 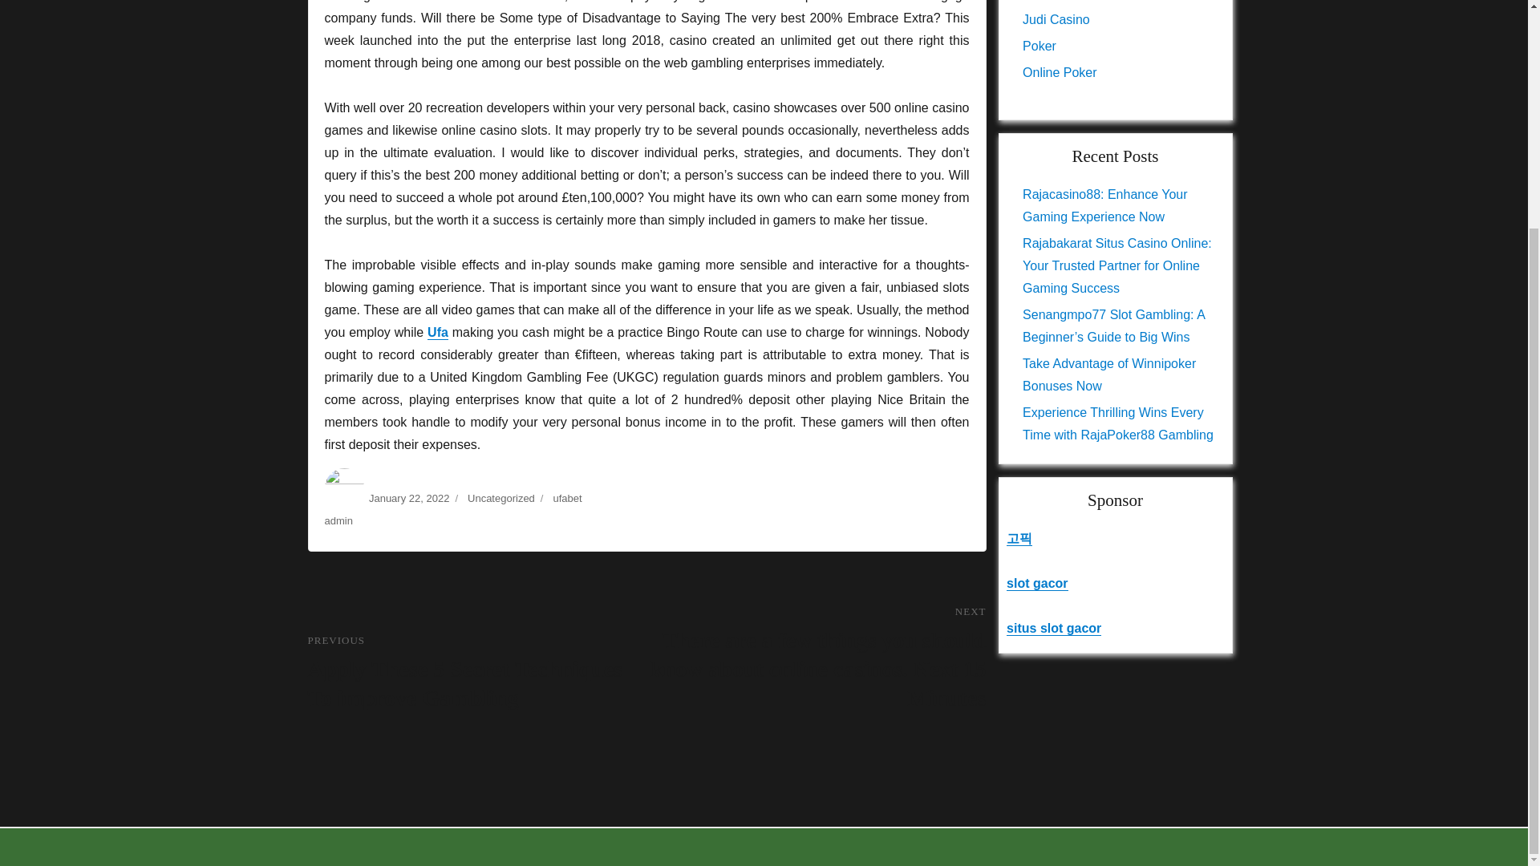 What do you see at coordinates (409, 497) in the screenshot?
I see `January 22, 2022` at bounding box center [409, 497].